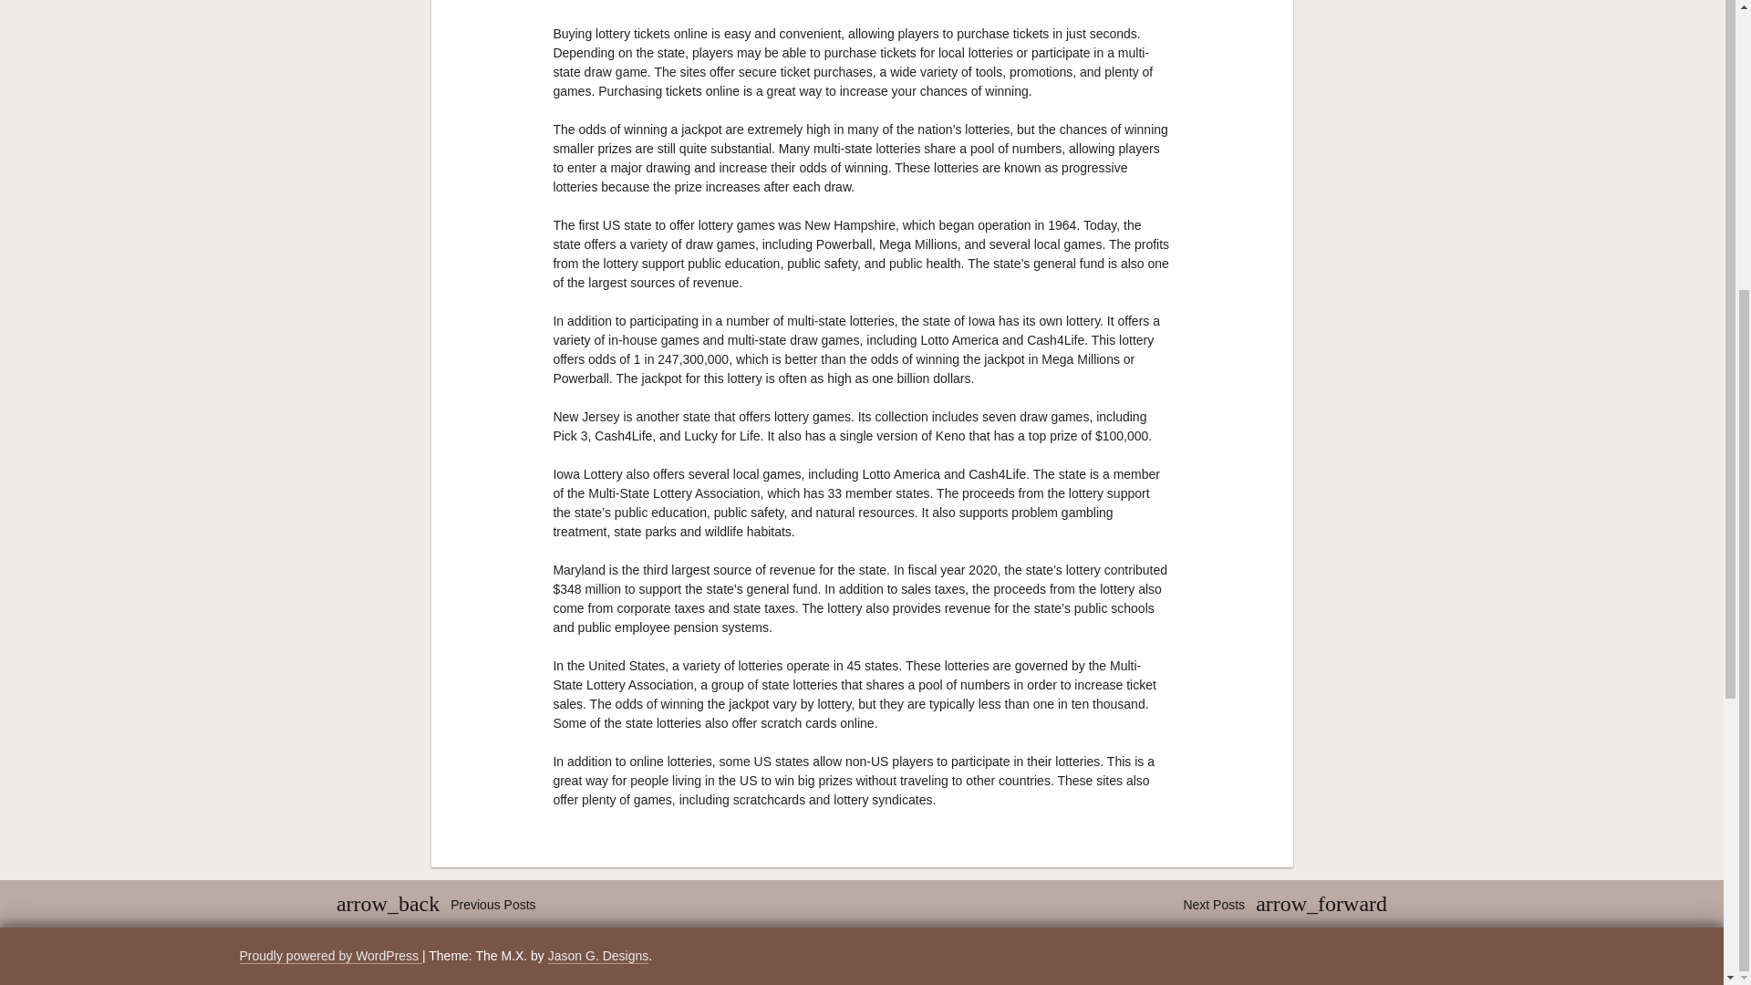 The height and width of the screenshot is (985, 1751). What do you see at coordinates (598, 956) in the screenshot?
I see `Jason G. Designs` at bounding box center [598, 956].